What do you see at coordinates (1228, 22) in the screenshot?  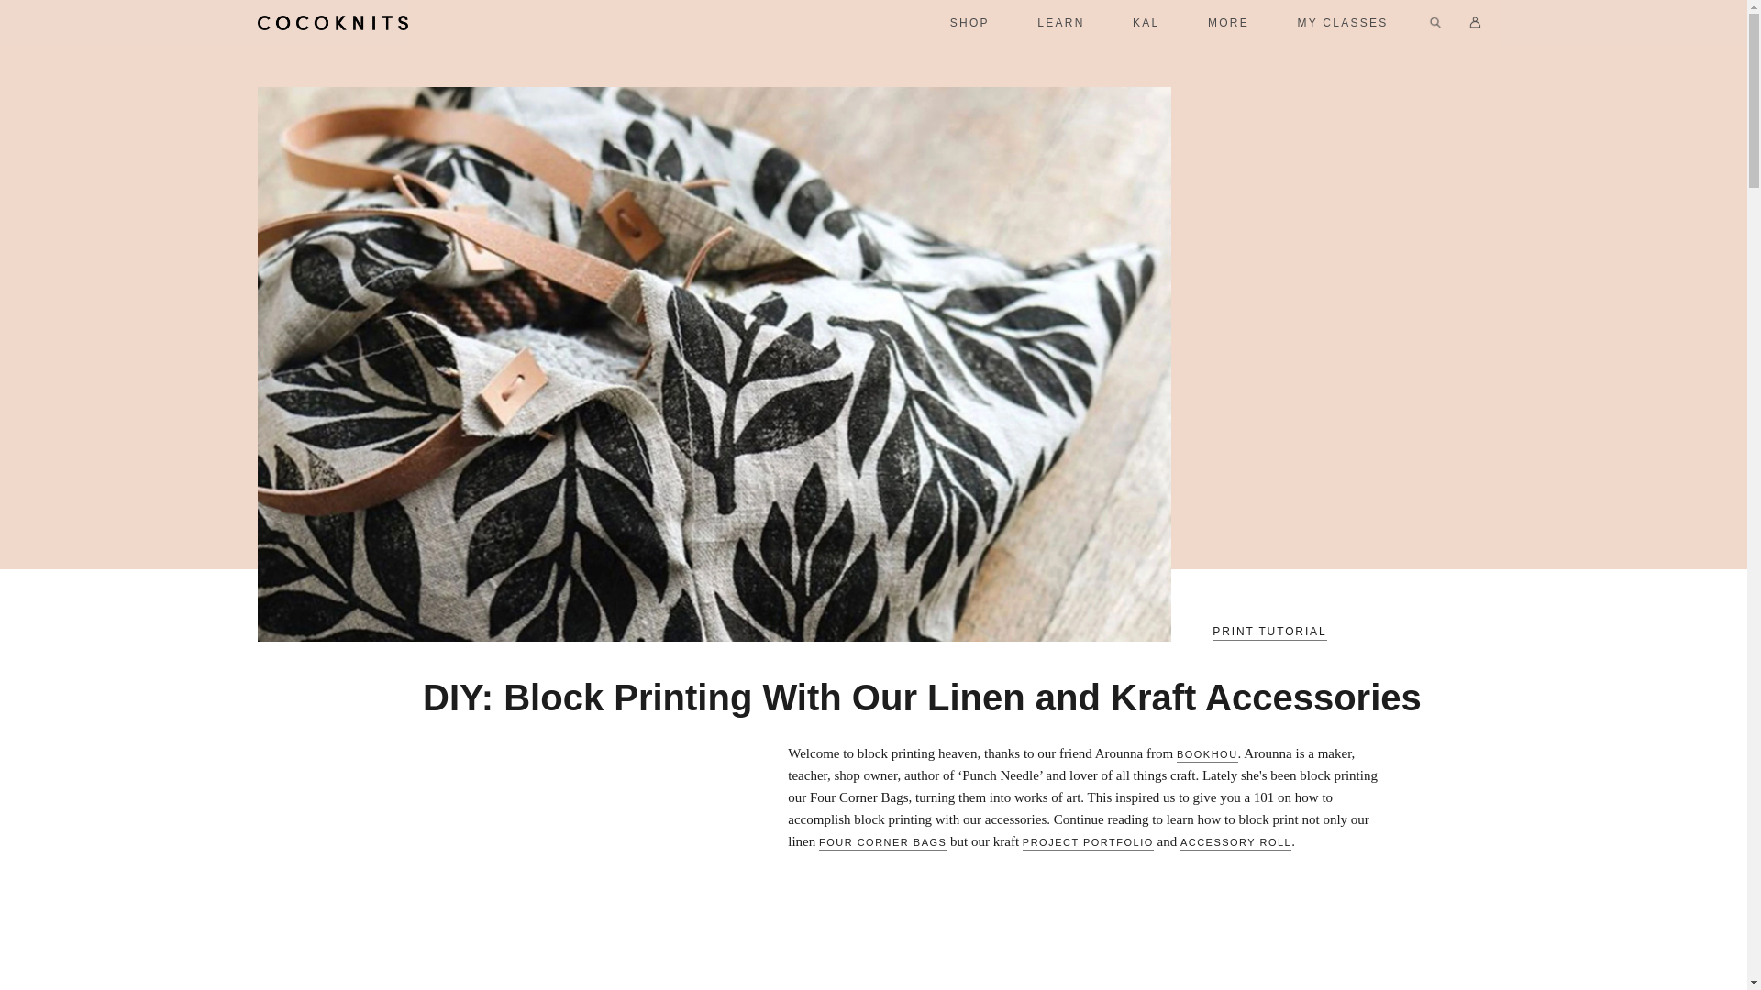 I see `MORE` at bounding box center [1228, 22].